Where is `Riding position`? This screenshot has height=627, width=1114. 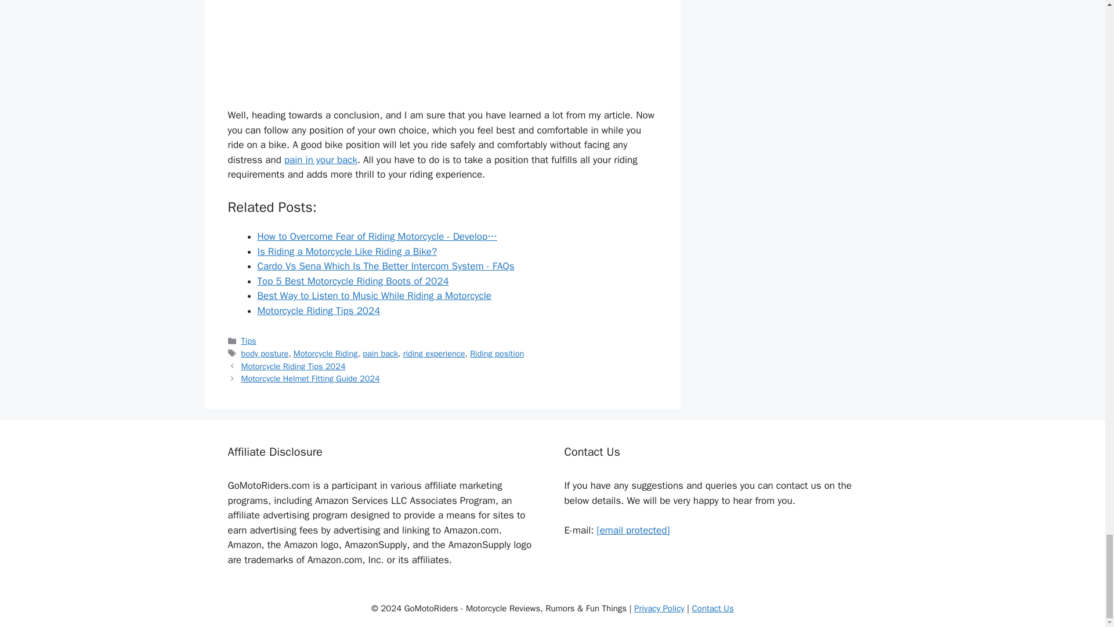 Riding position is located at coordinates (497, 353).